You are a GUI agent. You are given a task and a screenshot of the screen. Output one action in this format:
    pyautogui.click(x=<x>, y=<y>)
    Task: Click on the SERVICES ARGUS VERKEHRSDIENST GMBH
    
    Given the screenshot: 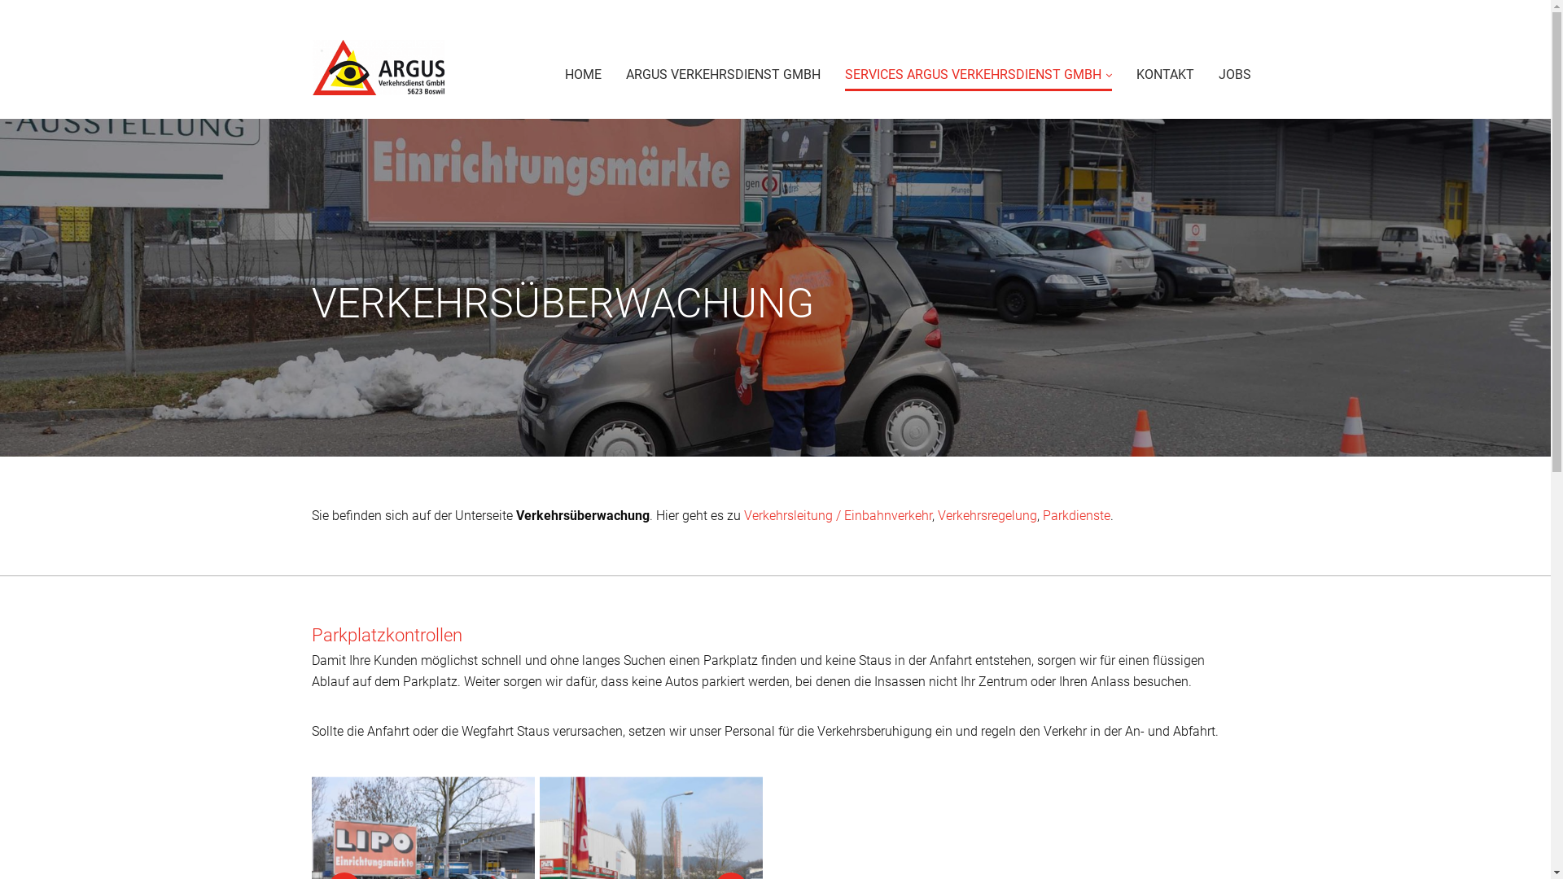 What is the action you would take?
    pyautogui.click(x=979, y=72)
    